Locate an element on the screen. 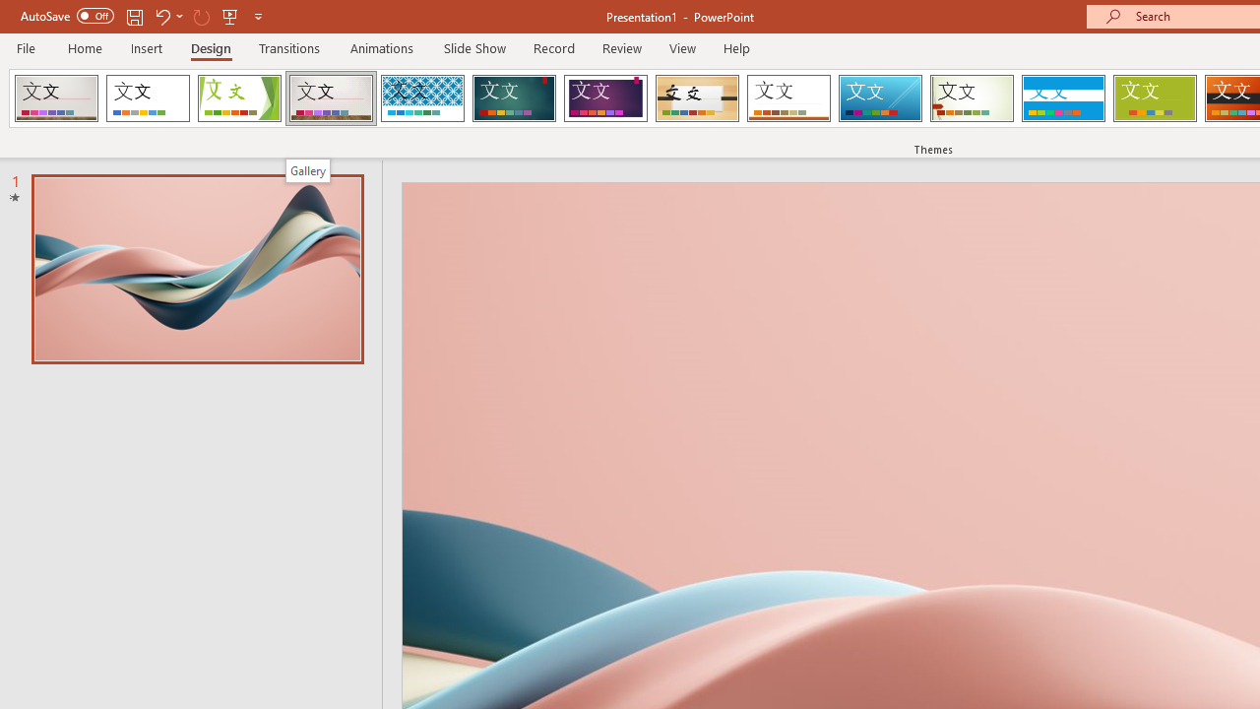 The image size is (1260, 709). Integral is located at coordinates (422, 98).